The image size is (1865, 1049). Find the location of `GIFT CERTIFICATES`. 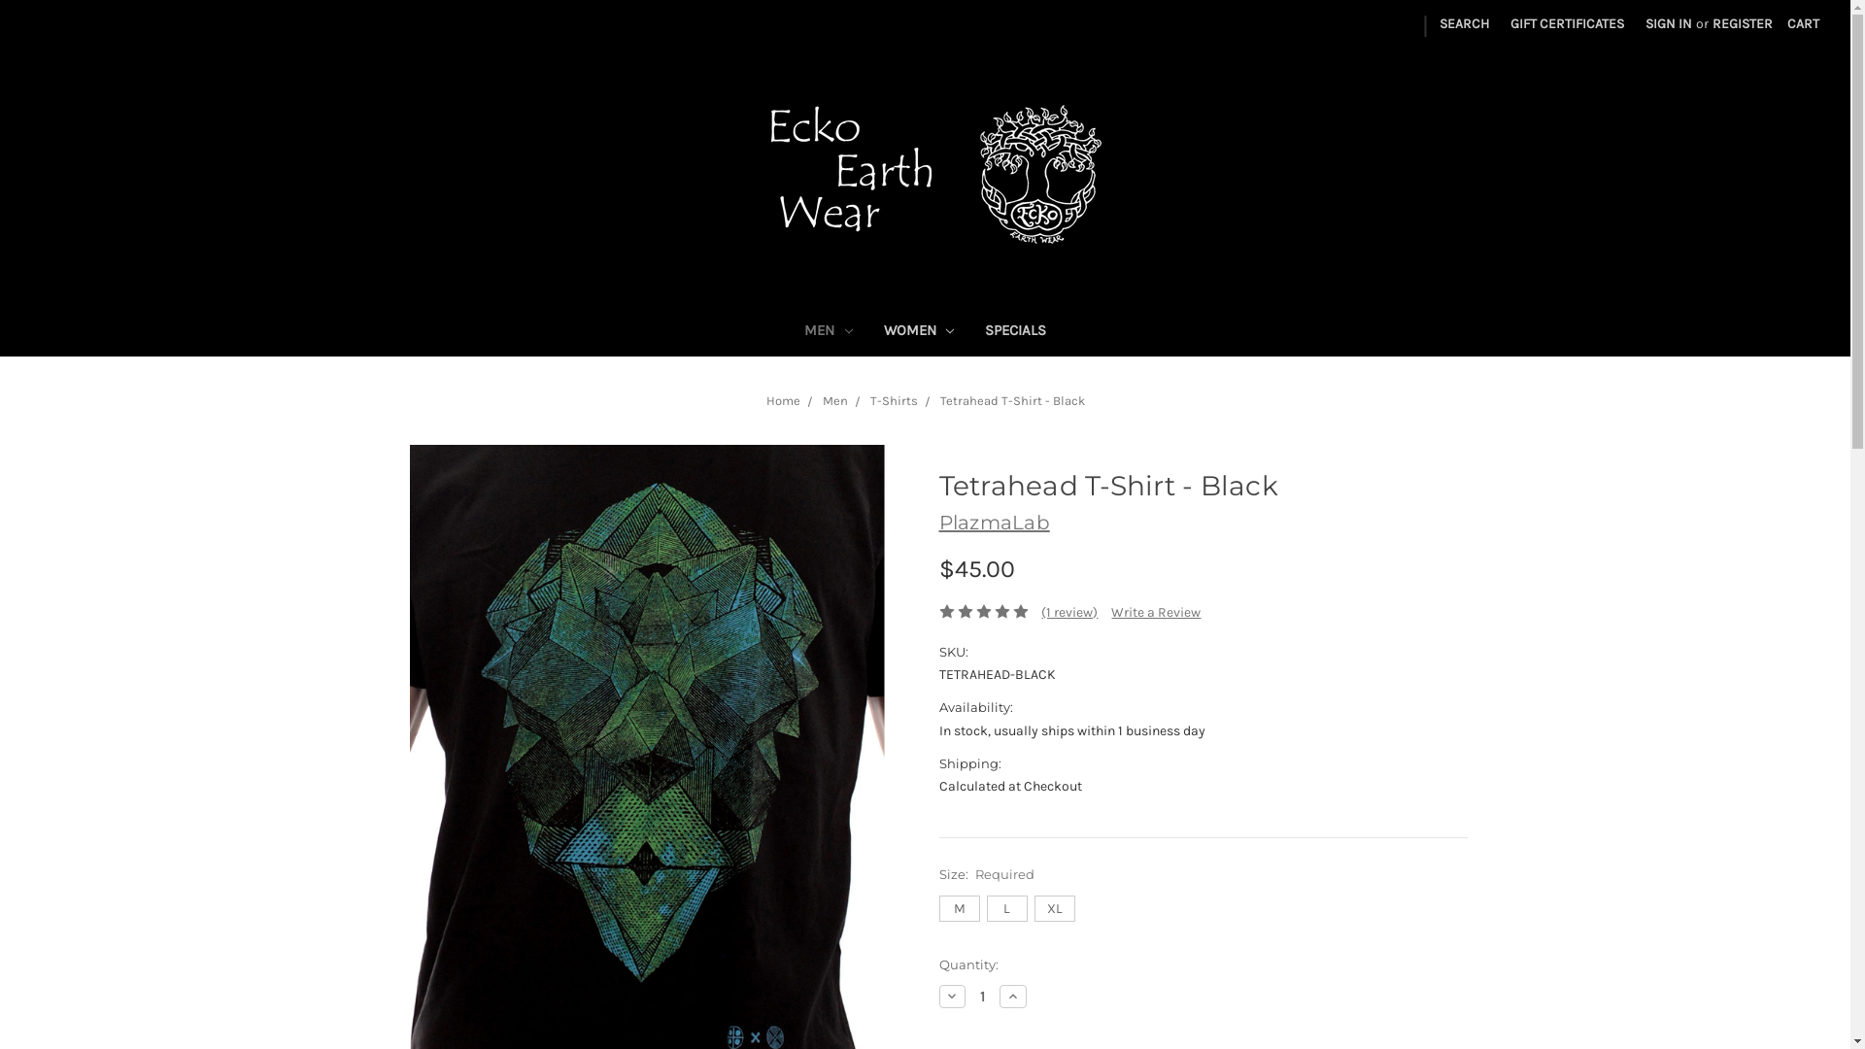

GIFT CERTIFICATES is located at coordinates (1568, 23).